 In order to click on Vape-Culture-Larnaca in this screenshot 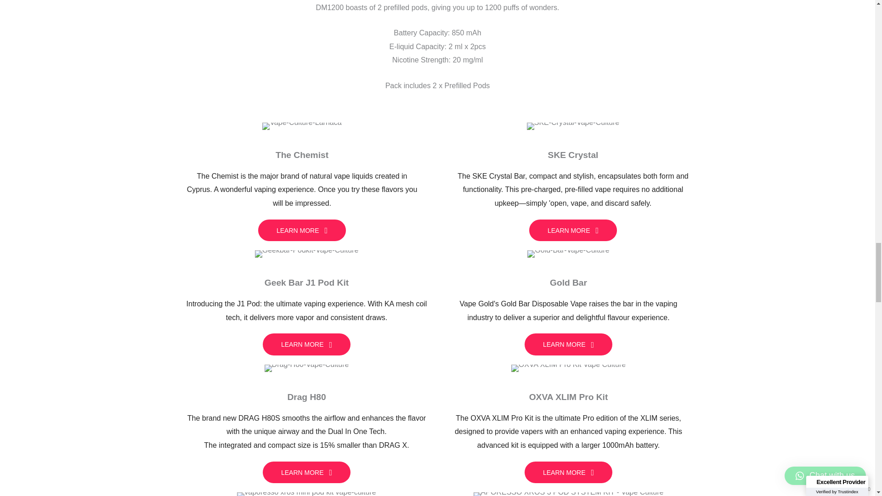, I will do `click(301, 126)`.